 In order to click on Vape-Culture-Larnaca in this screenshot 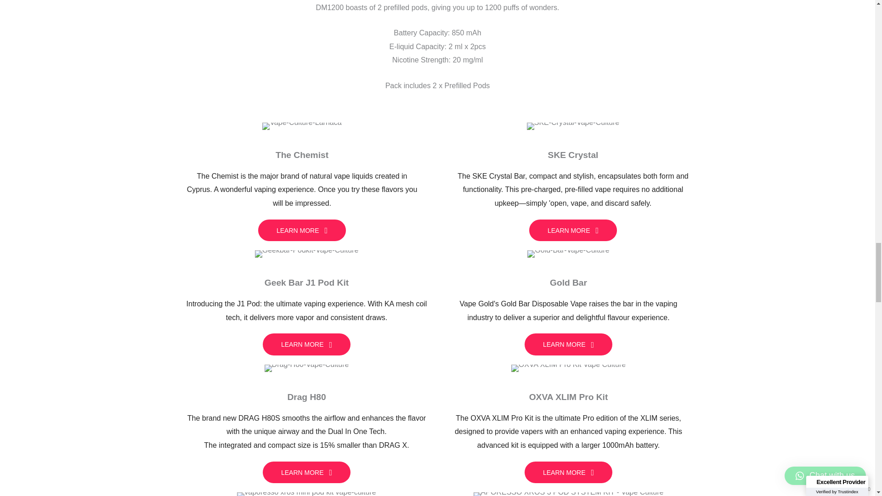, I will do `click(301, 126)`.